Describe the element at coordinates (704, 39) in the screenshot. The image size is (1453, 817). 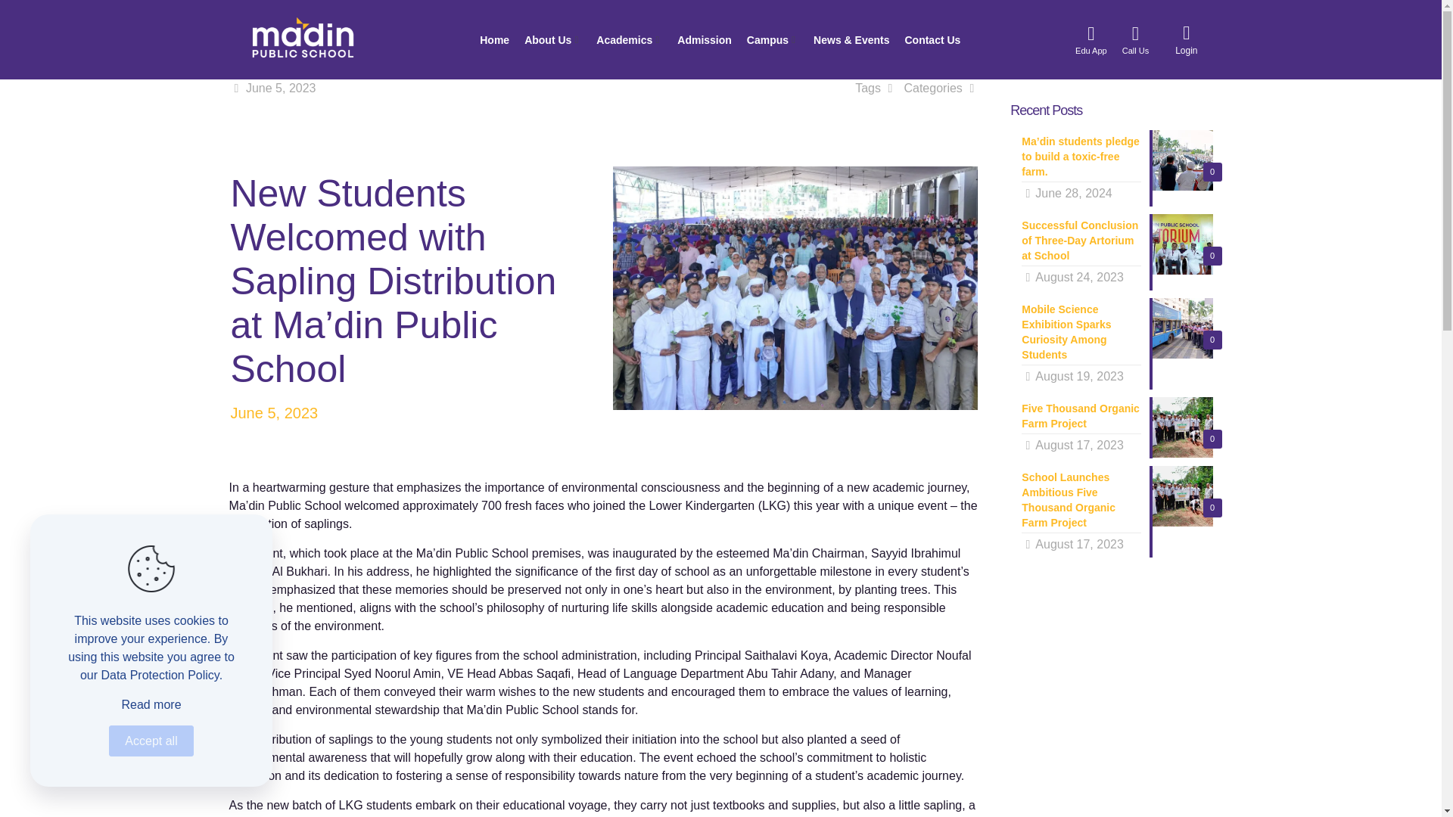
I see `Admission` at that location.